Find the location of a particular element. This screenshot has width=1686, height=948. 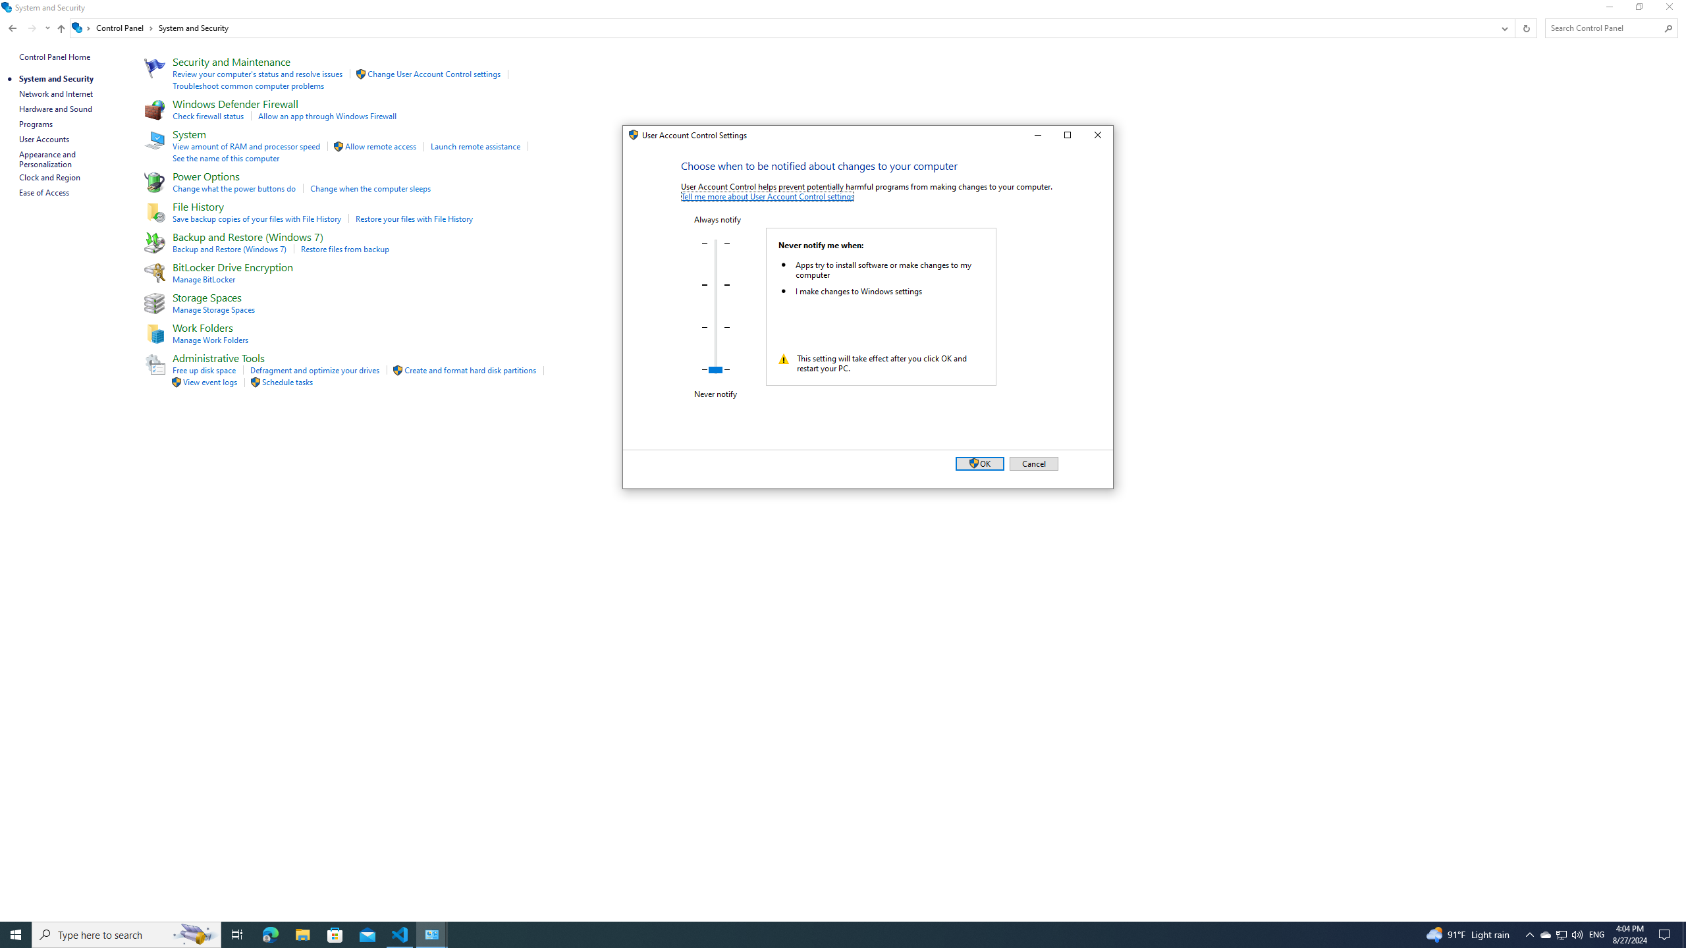

Page up is located at coordinates (1099, 136).